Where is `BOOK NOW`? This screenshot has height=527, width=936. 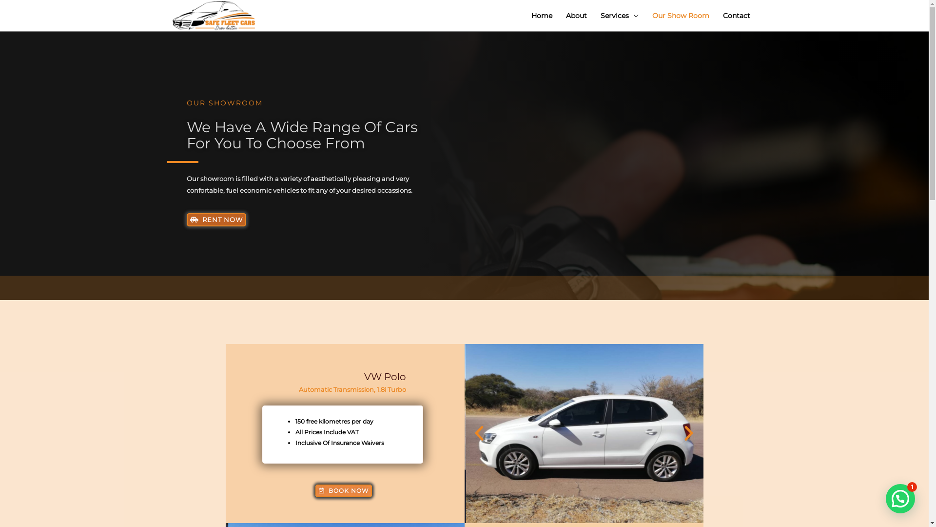
BOOK NOW is located at coordinates (344, 491).